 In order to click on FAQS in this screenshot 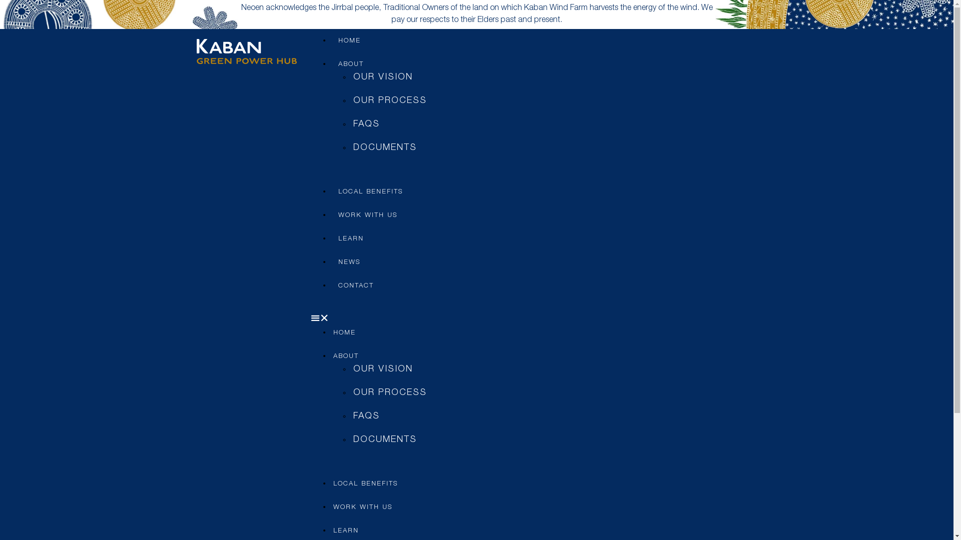, I will do `click(366, 416)`.